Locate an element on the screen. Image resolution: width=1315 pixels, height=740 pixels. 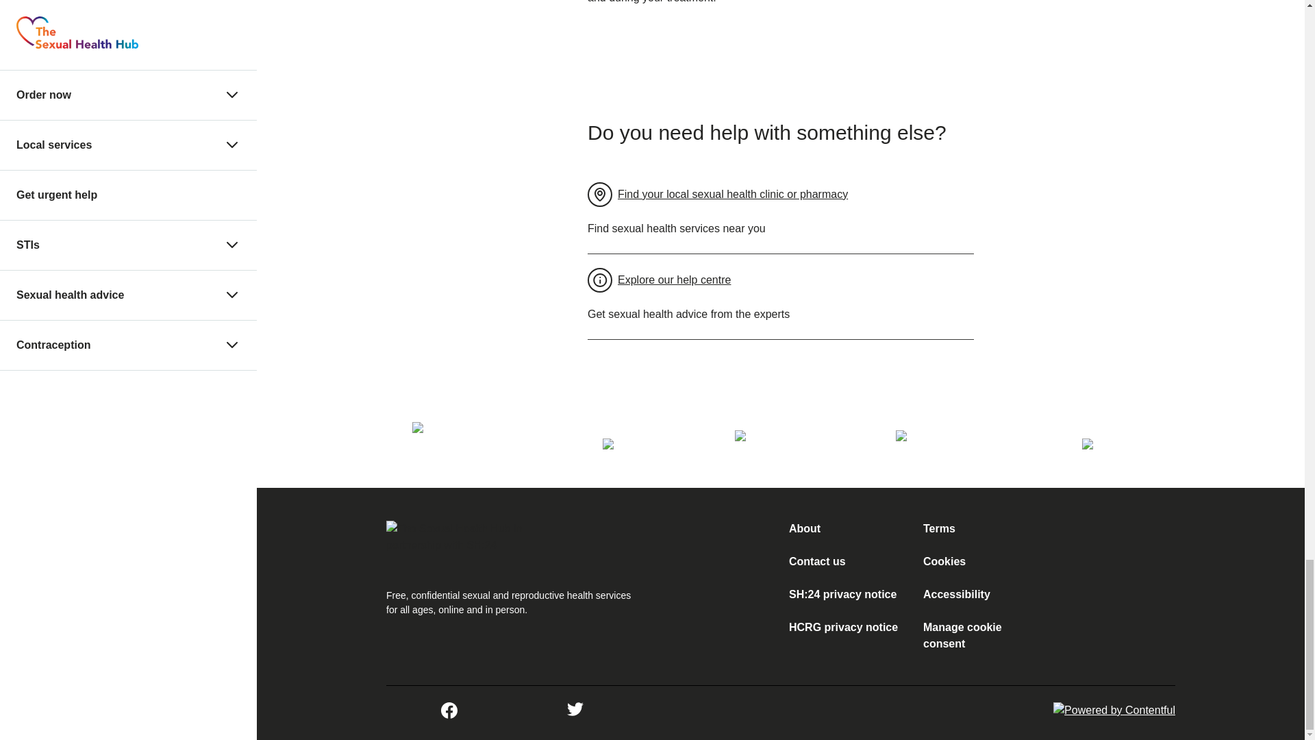
Explore our help centre is located at coordinates (659, 280).